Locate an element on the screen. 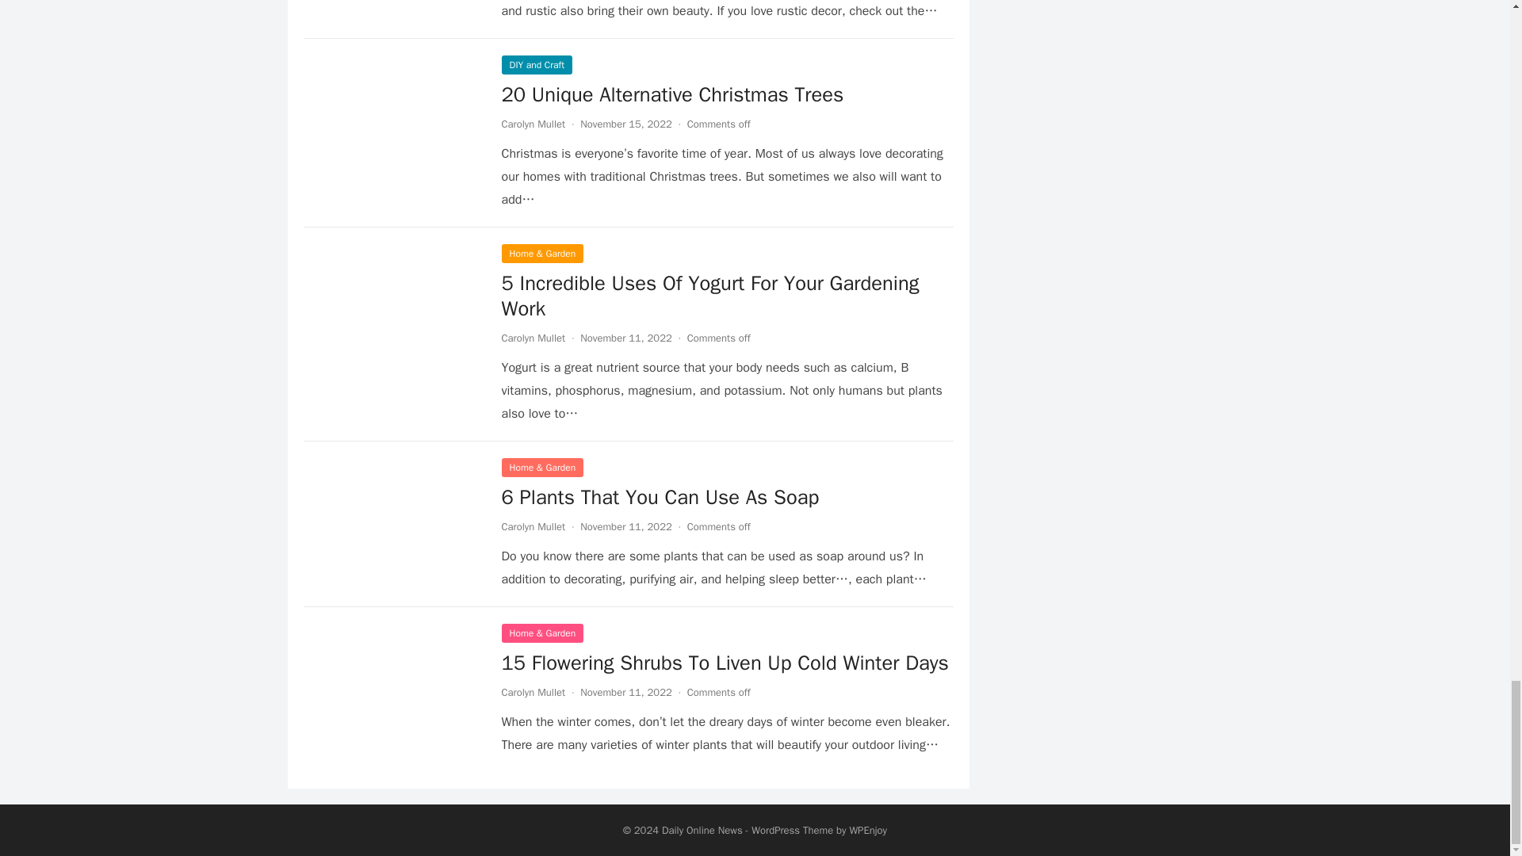 Image resolution: width=1522 pixels, height=856 pixels. Carolyn Mullet is located at coordinates (533, 338).